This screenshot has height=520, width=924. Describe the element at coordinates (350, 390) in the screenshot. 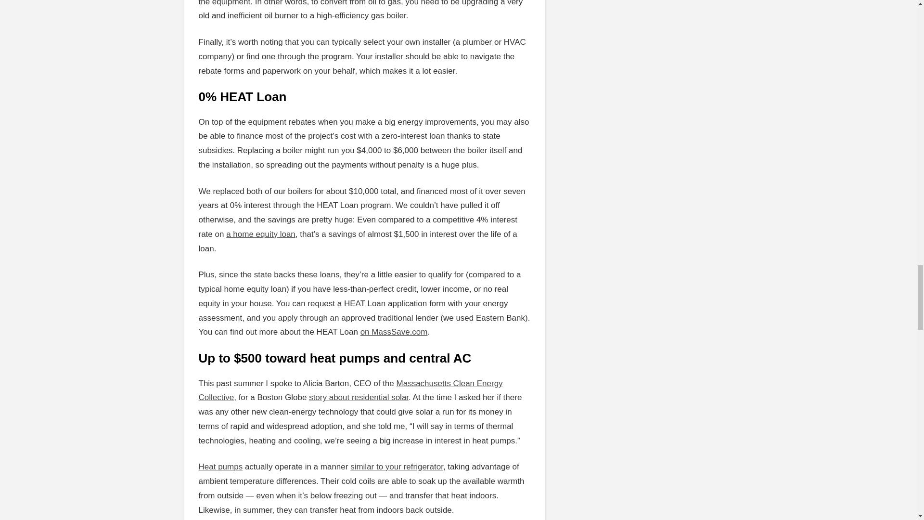

I see `Massachusetts Clean Energy Collective` at that location.